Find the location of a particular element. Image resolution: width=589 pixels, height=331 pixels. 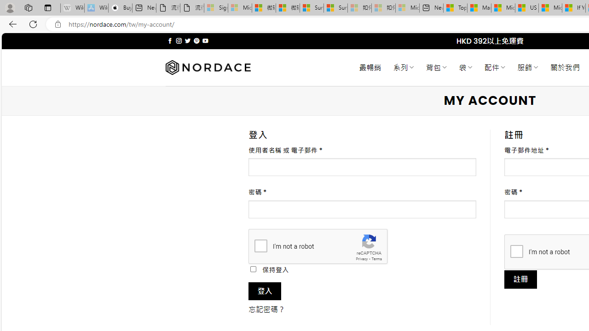

Marine life - MSN is located at coordinates (479, 8).